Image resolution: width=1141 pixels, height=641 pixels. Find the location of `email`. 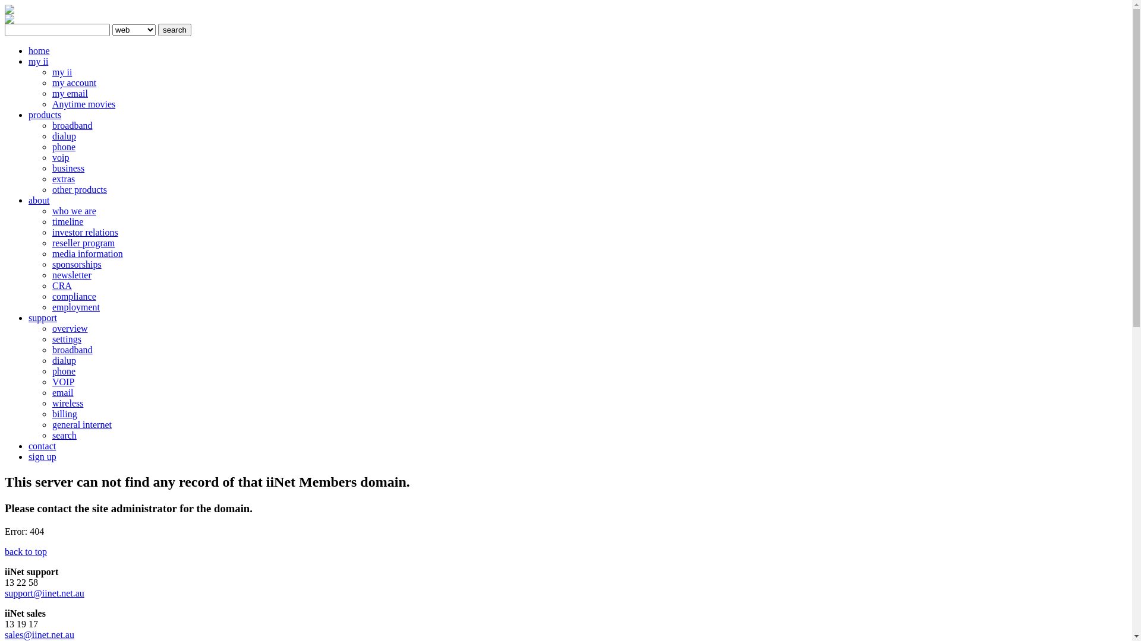

email is located at coordinates (63, 393).